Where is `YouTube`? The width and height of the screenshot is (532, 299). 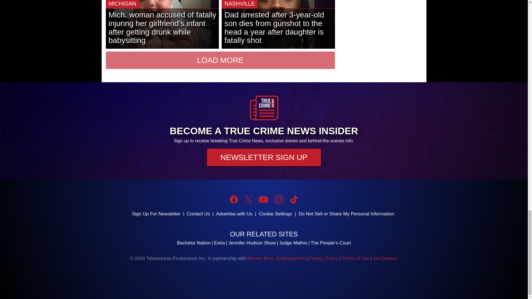
YouTube is located at coordinates (263, 199).